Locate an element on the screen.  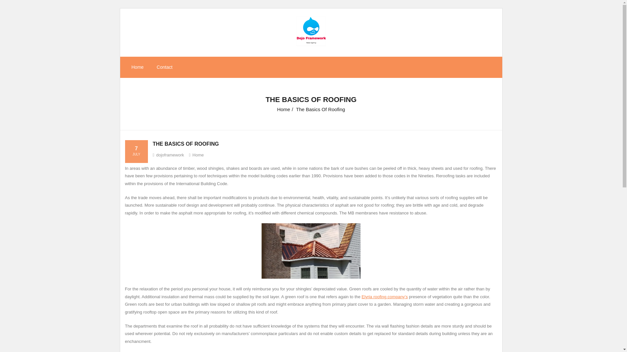
Home is located at coordinates (137, 67).